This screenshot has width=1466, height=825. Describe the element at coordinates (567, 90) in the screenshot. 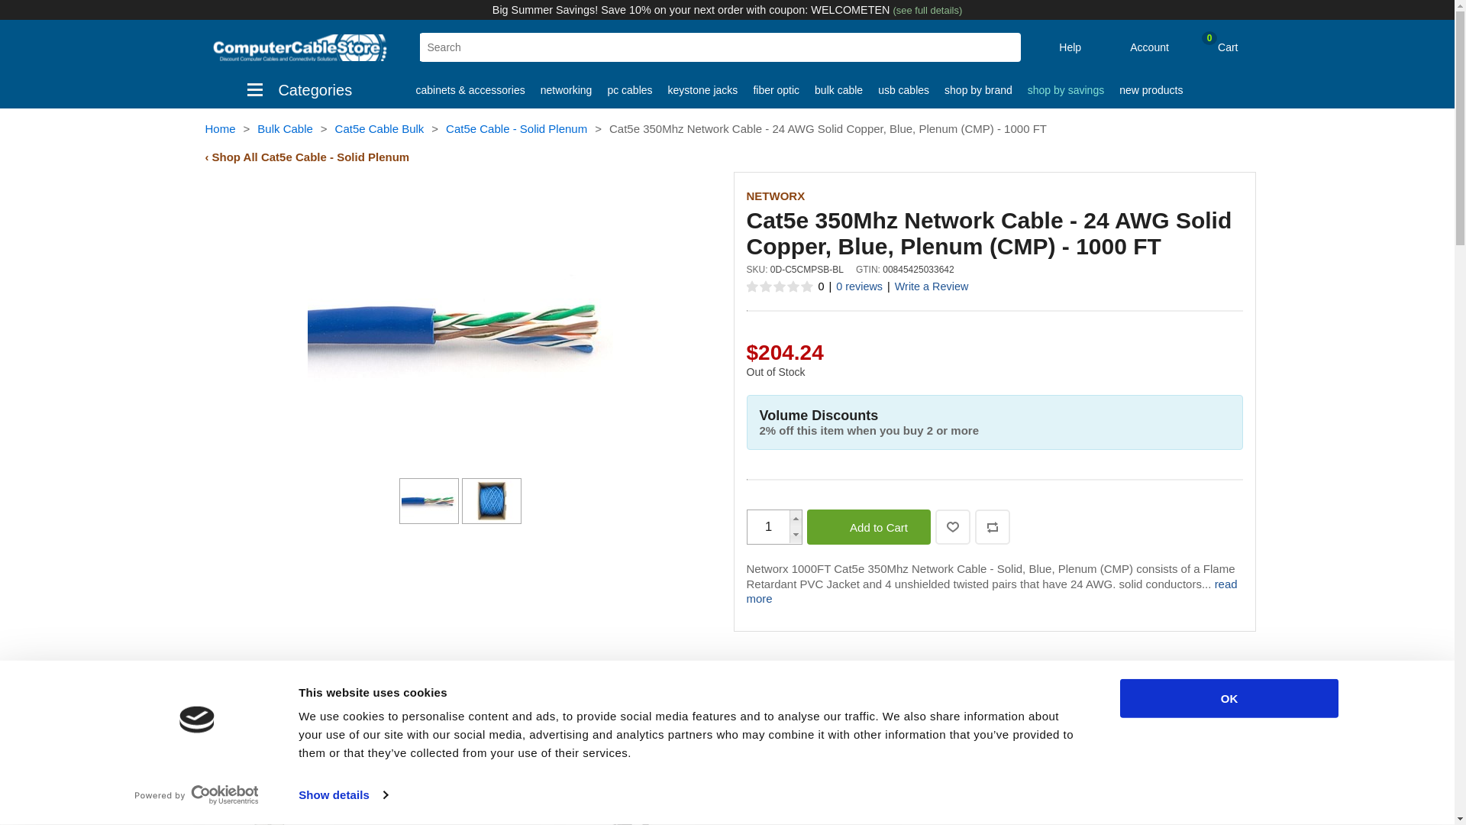

I see `Show products in category Networking` at that location.